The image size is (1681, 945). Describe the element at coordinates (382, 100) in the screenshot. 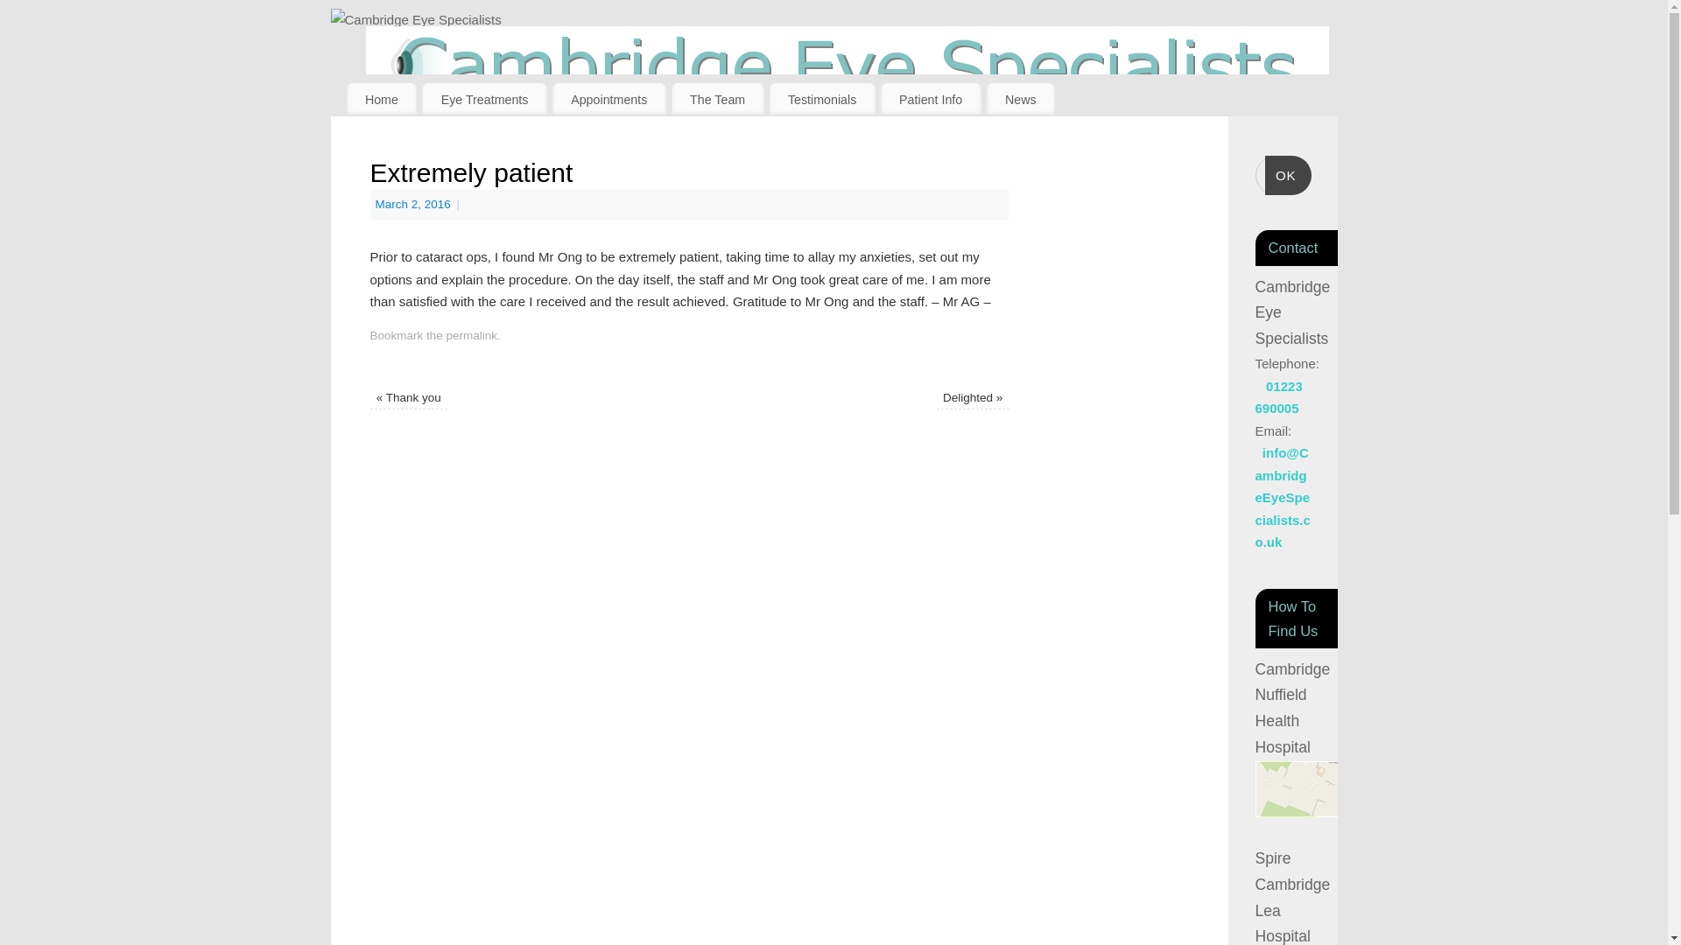

I see `Home` at that location.